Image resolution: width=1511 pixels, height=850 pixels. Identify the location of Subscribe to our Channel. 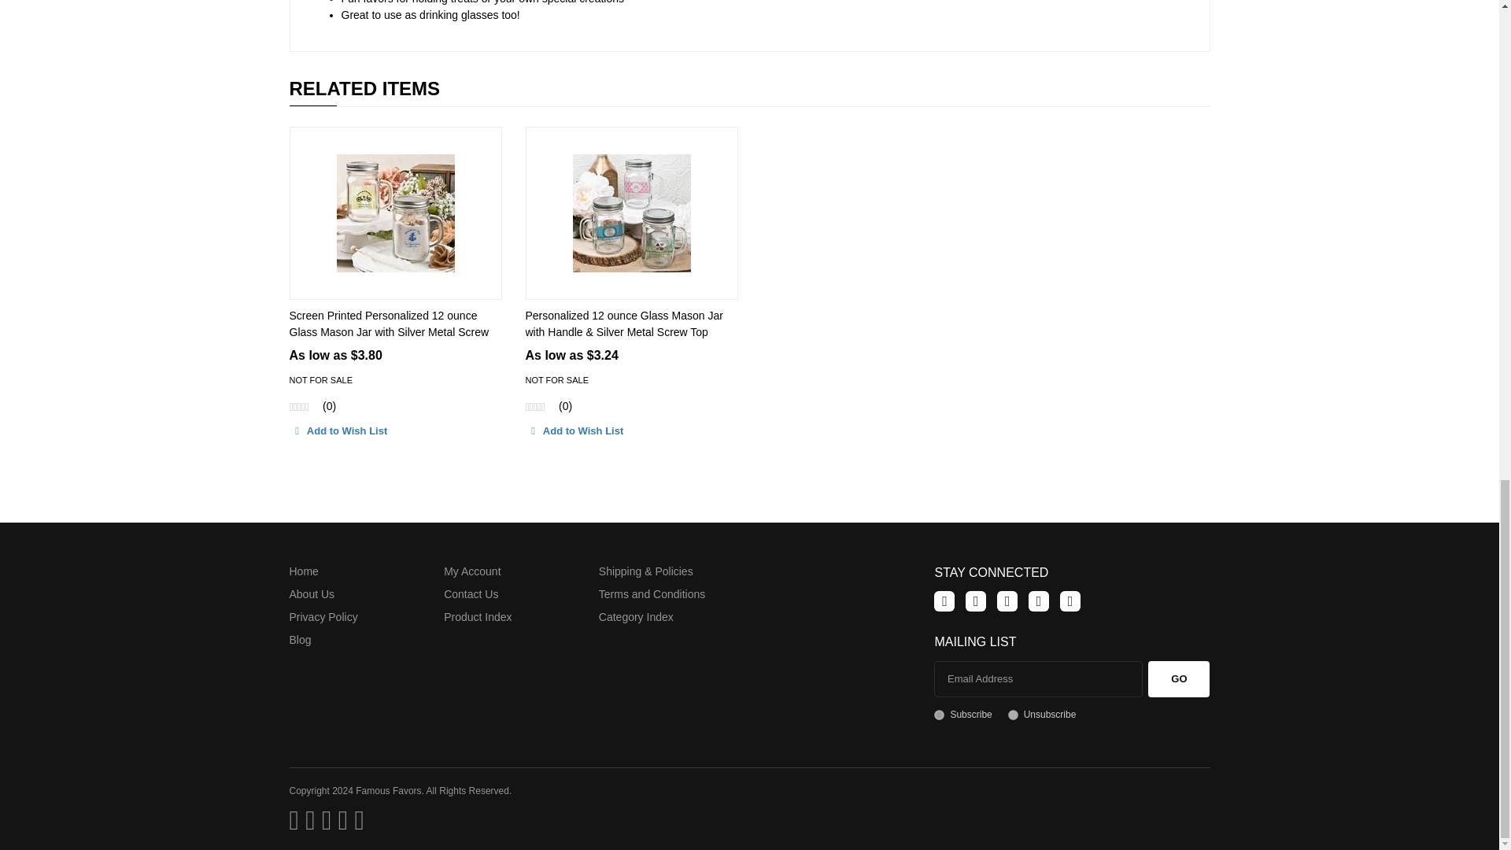
(1007, 601).